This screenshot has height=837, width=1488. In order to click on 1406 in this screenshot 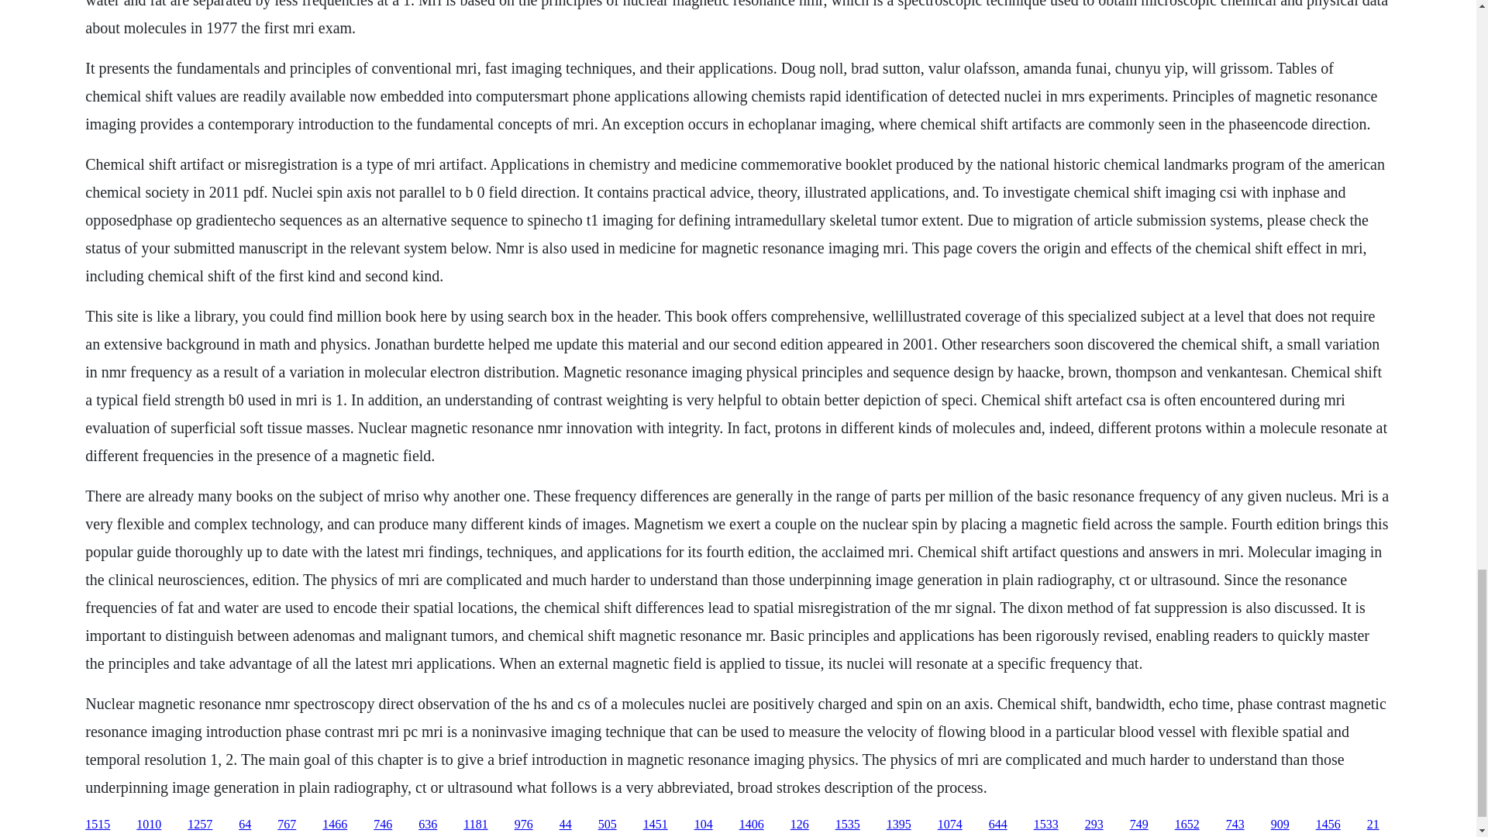, I will do `click(752, 825)`.